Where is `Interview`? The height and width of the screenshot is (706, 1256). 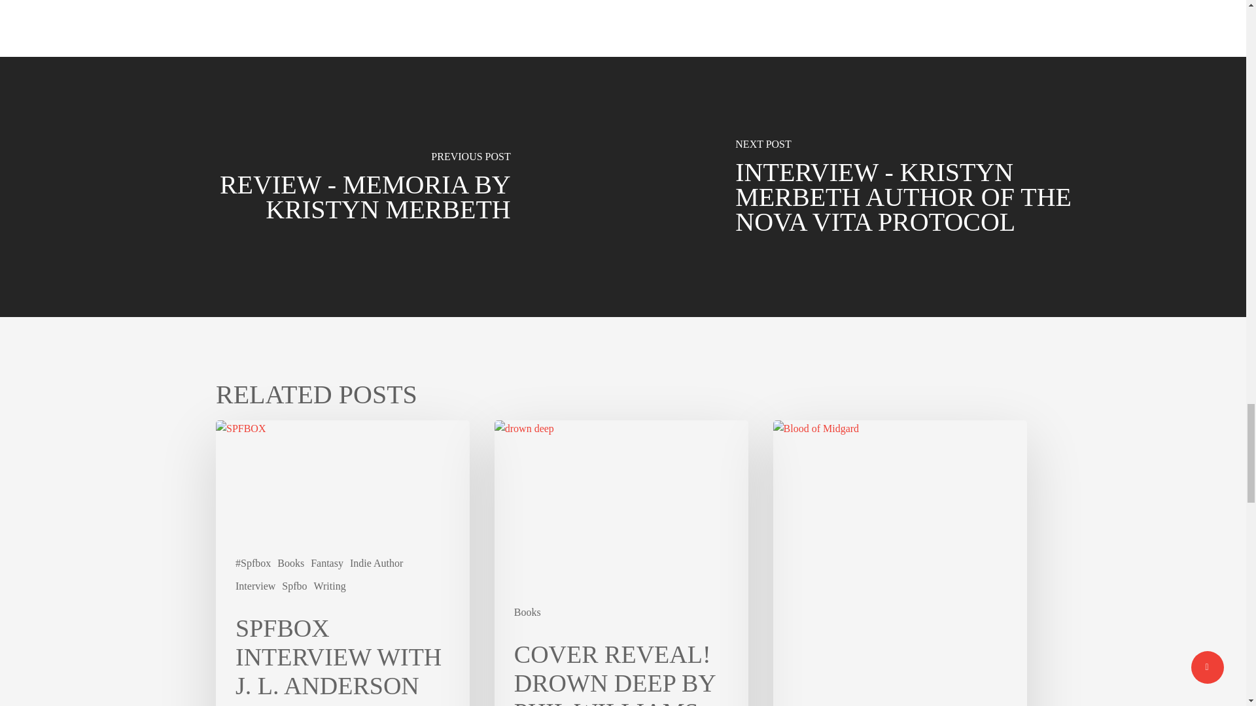
Interview is located at coordinates (255, 586).